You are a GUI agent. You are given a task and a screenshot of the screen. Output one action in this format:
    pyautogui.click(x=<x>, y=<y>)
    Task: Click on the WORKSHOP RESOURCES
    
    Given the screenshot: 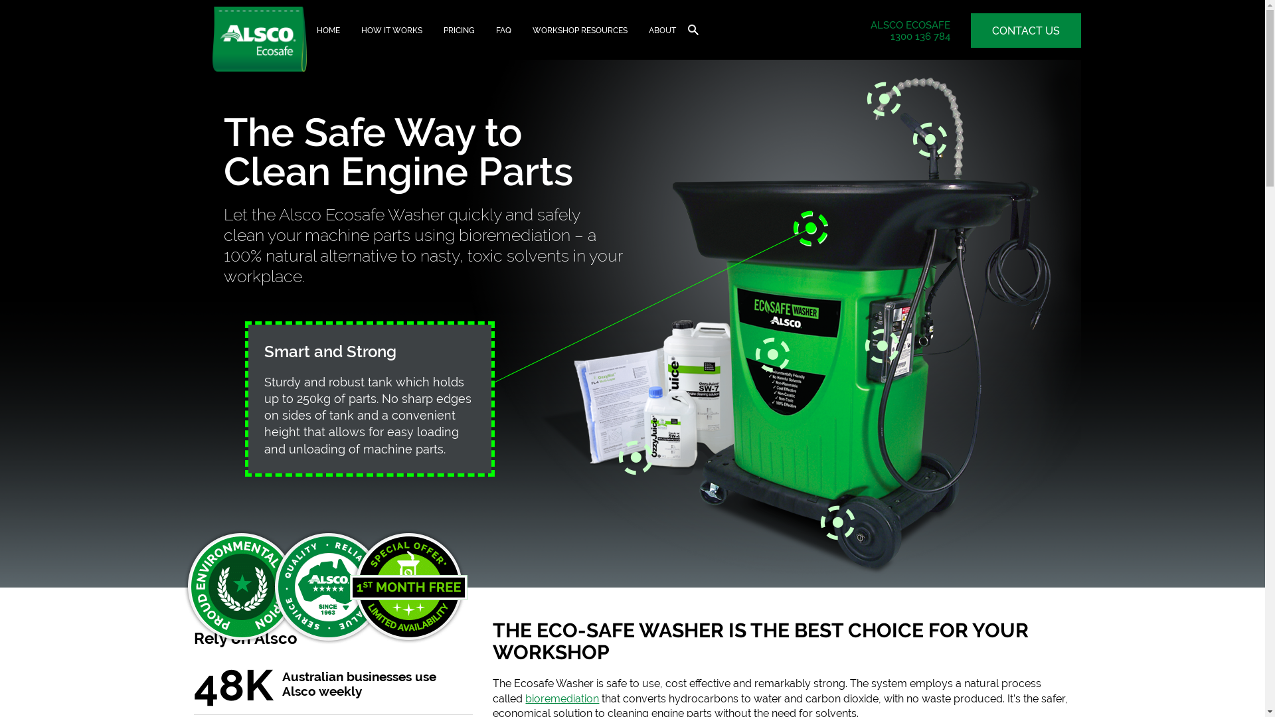 What is the action you would take?
    pyautogui.click(x=580, y=31)
    